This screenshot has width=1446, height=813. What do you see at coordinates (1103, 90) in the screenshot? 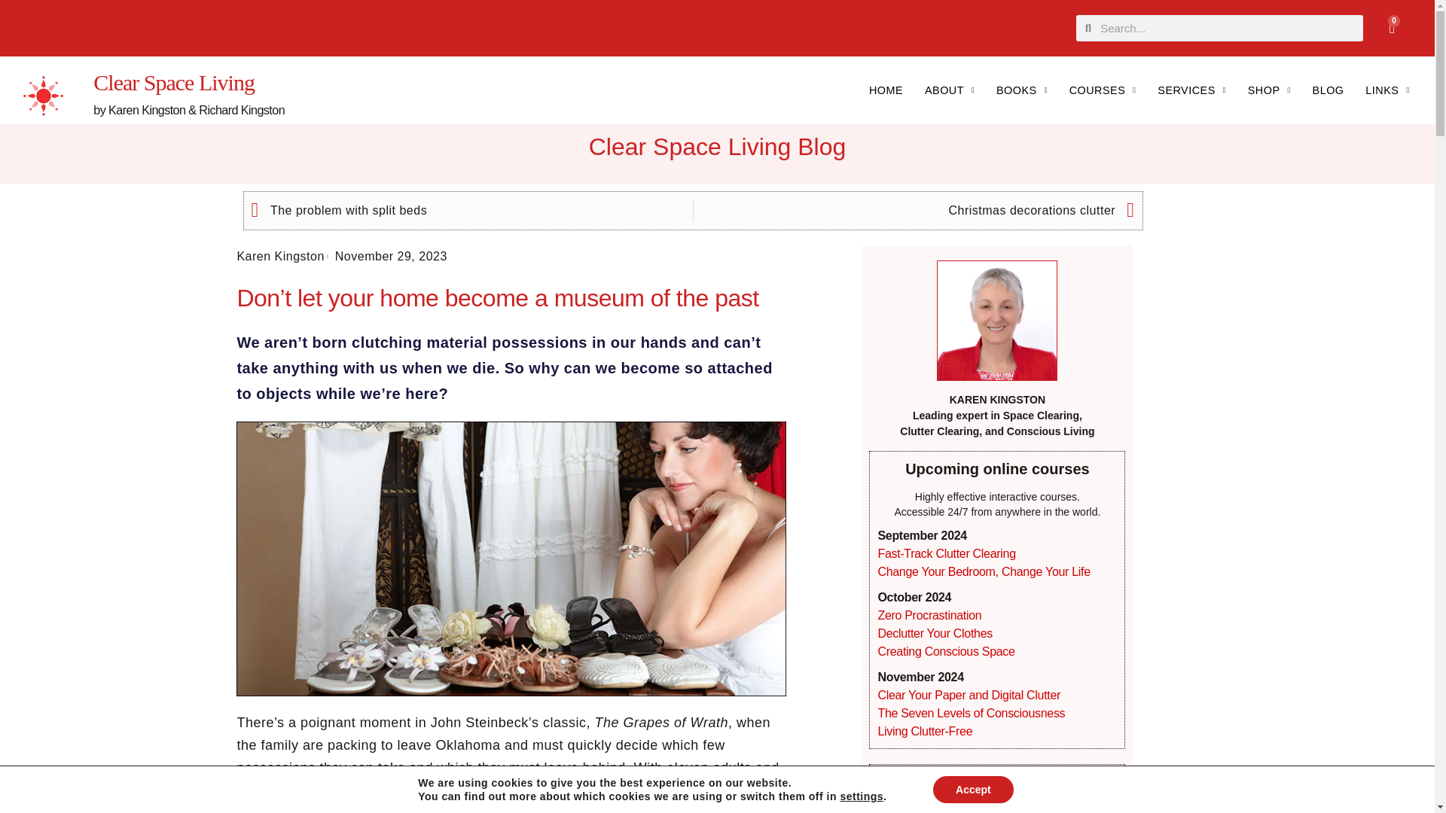
I see `SERVICES` at bounding box center [1103, 90].